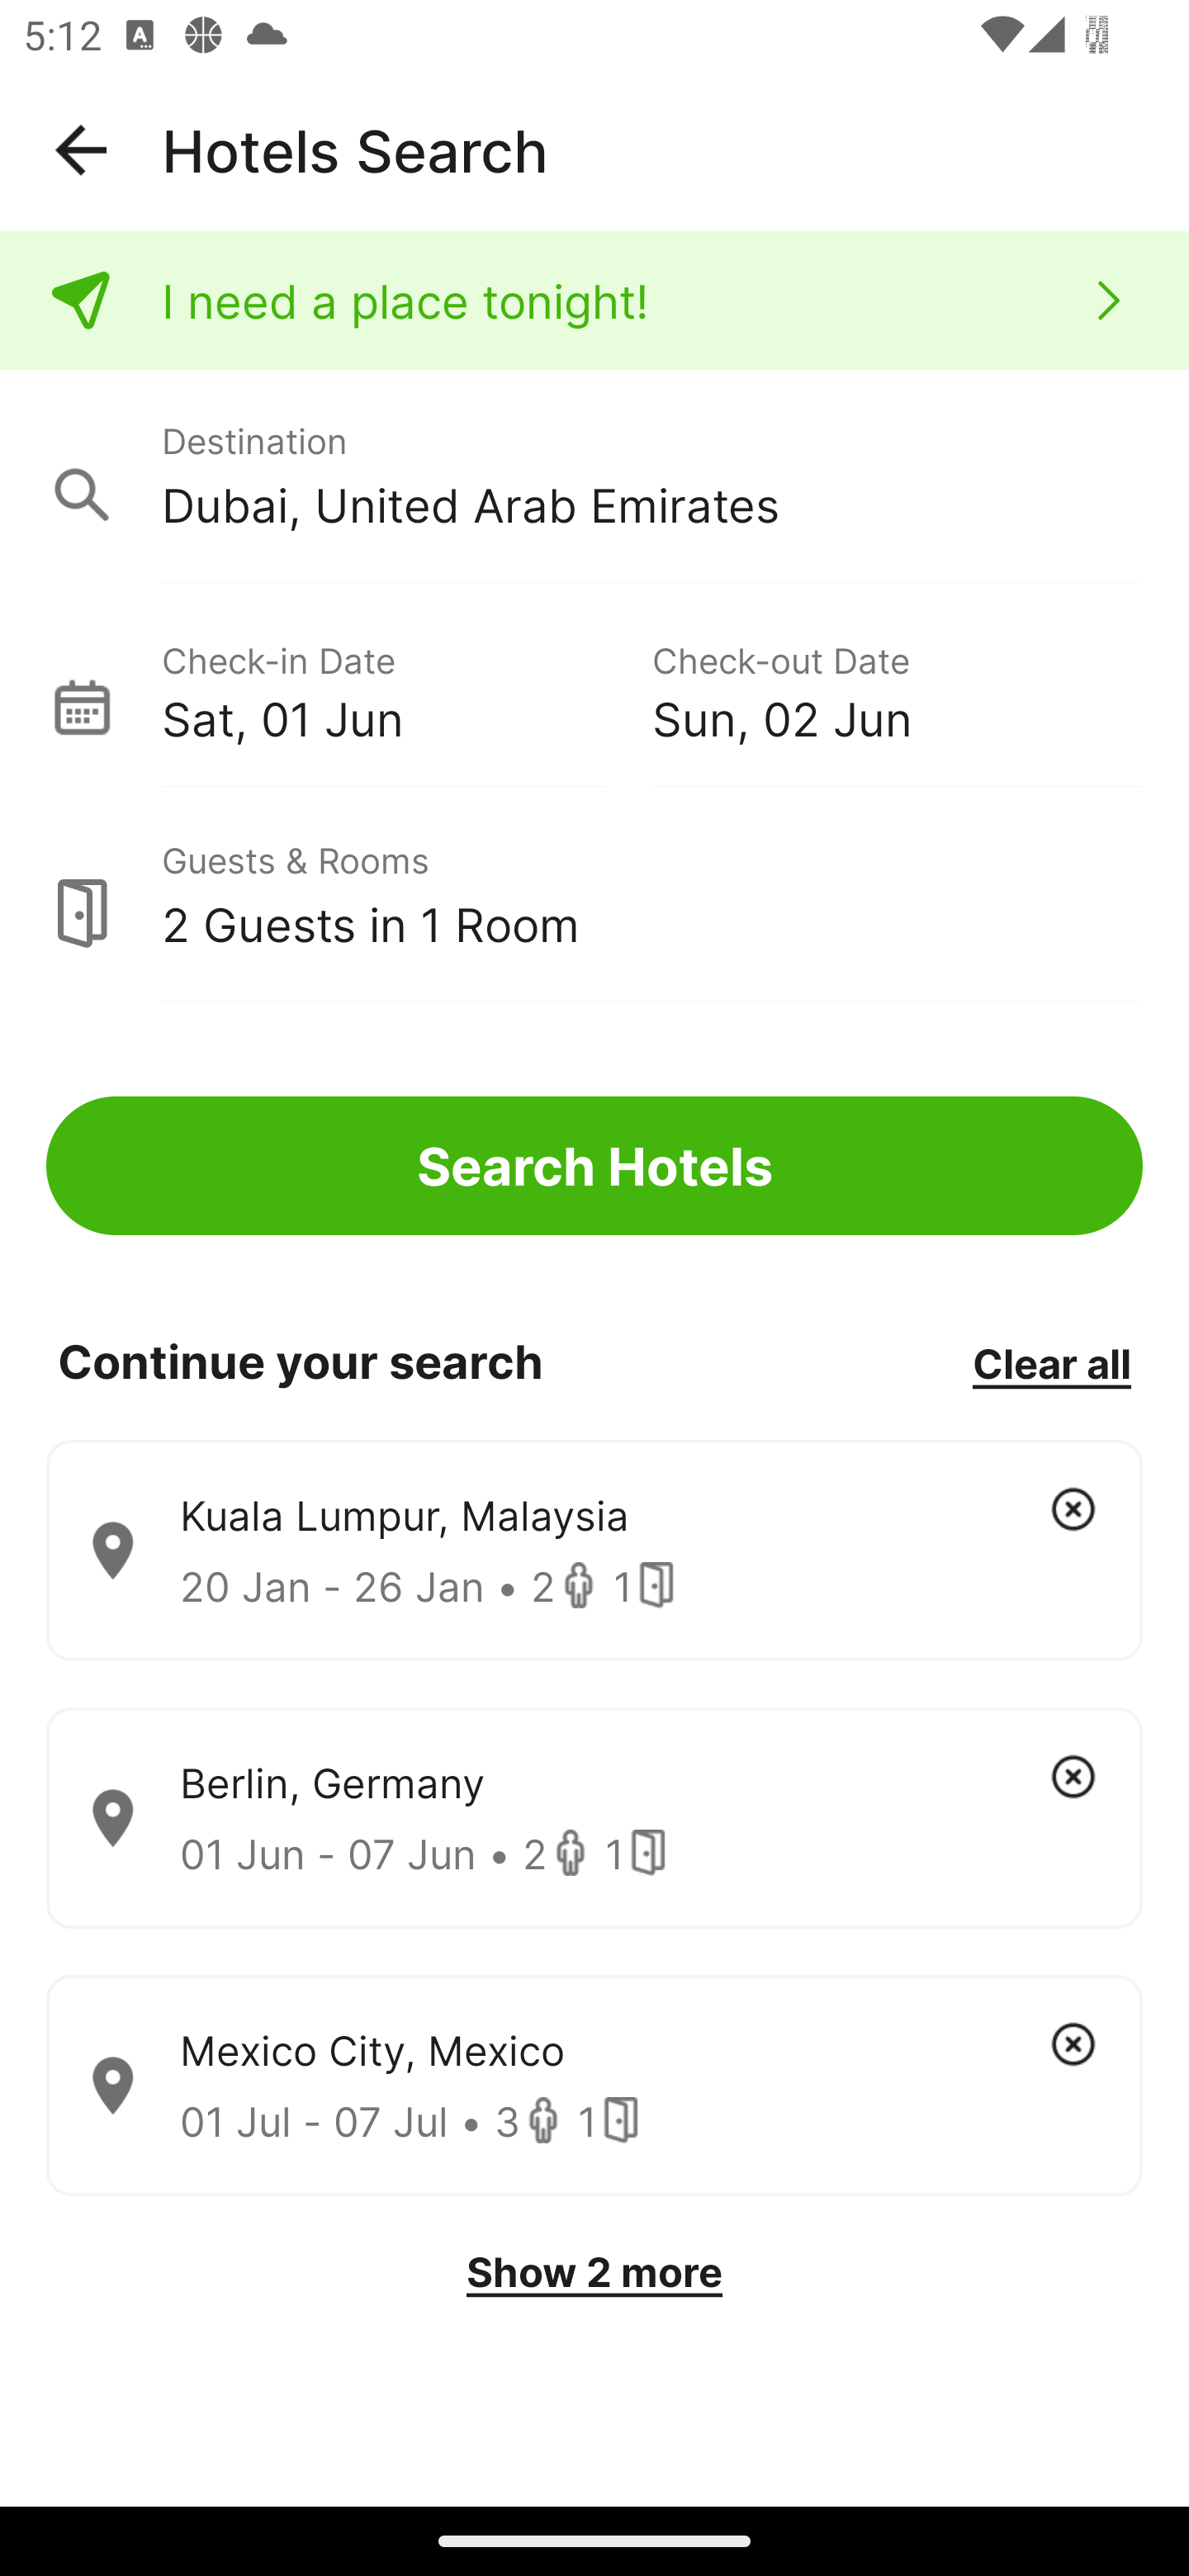  Describe the element at coordinates (594, 301) in the screenshot. I see `I need a place tonight!` at that location.